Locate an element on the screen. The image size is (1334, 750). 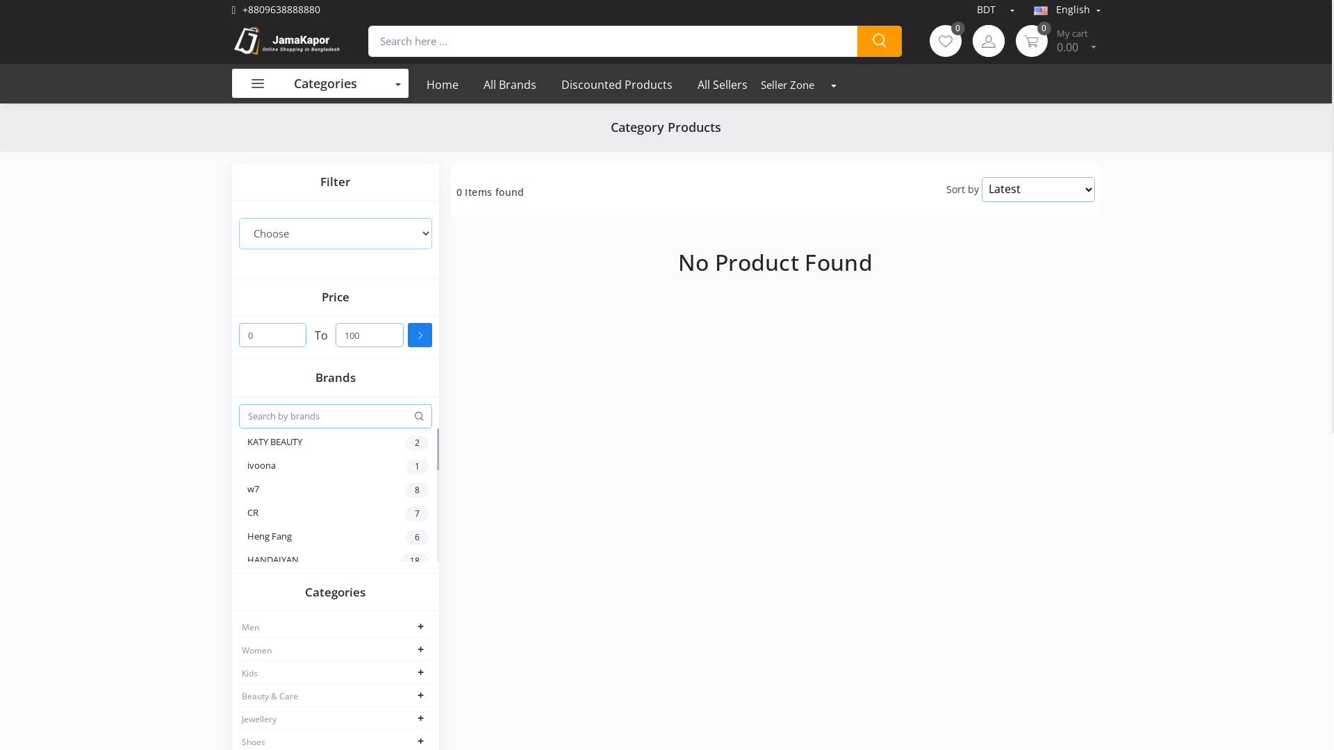
+ is located at coordinates (421, 695).